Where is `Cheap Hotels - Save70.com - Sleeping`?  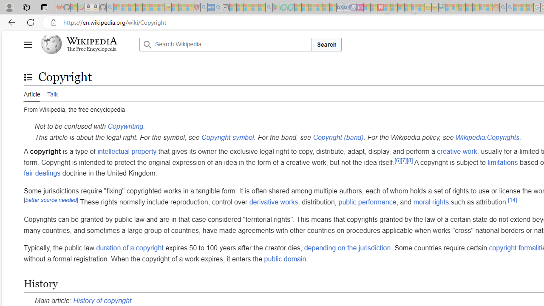 Cheap Hotels - Save70.com - Sleeping is located at coordinates (346, 8).